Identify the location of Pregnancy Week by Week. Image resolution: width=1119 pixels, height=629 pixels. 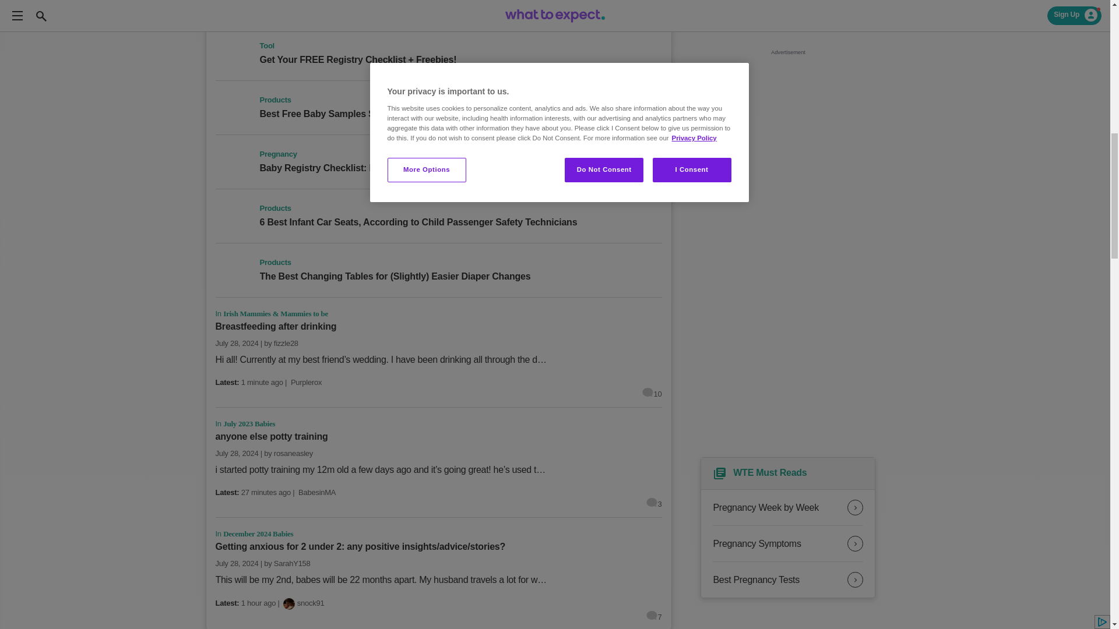
(788, 508).